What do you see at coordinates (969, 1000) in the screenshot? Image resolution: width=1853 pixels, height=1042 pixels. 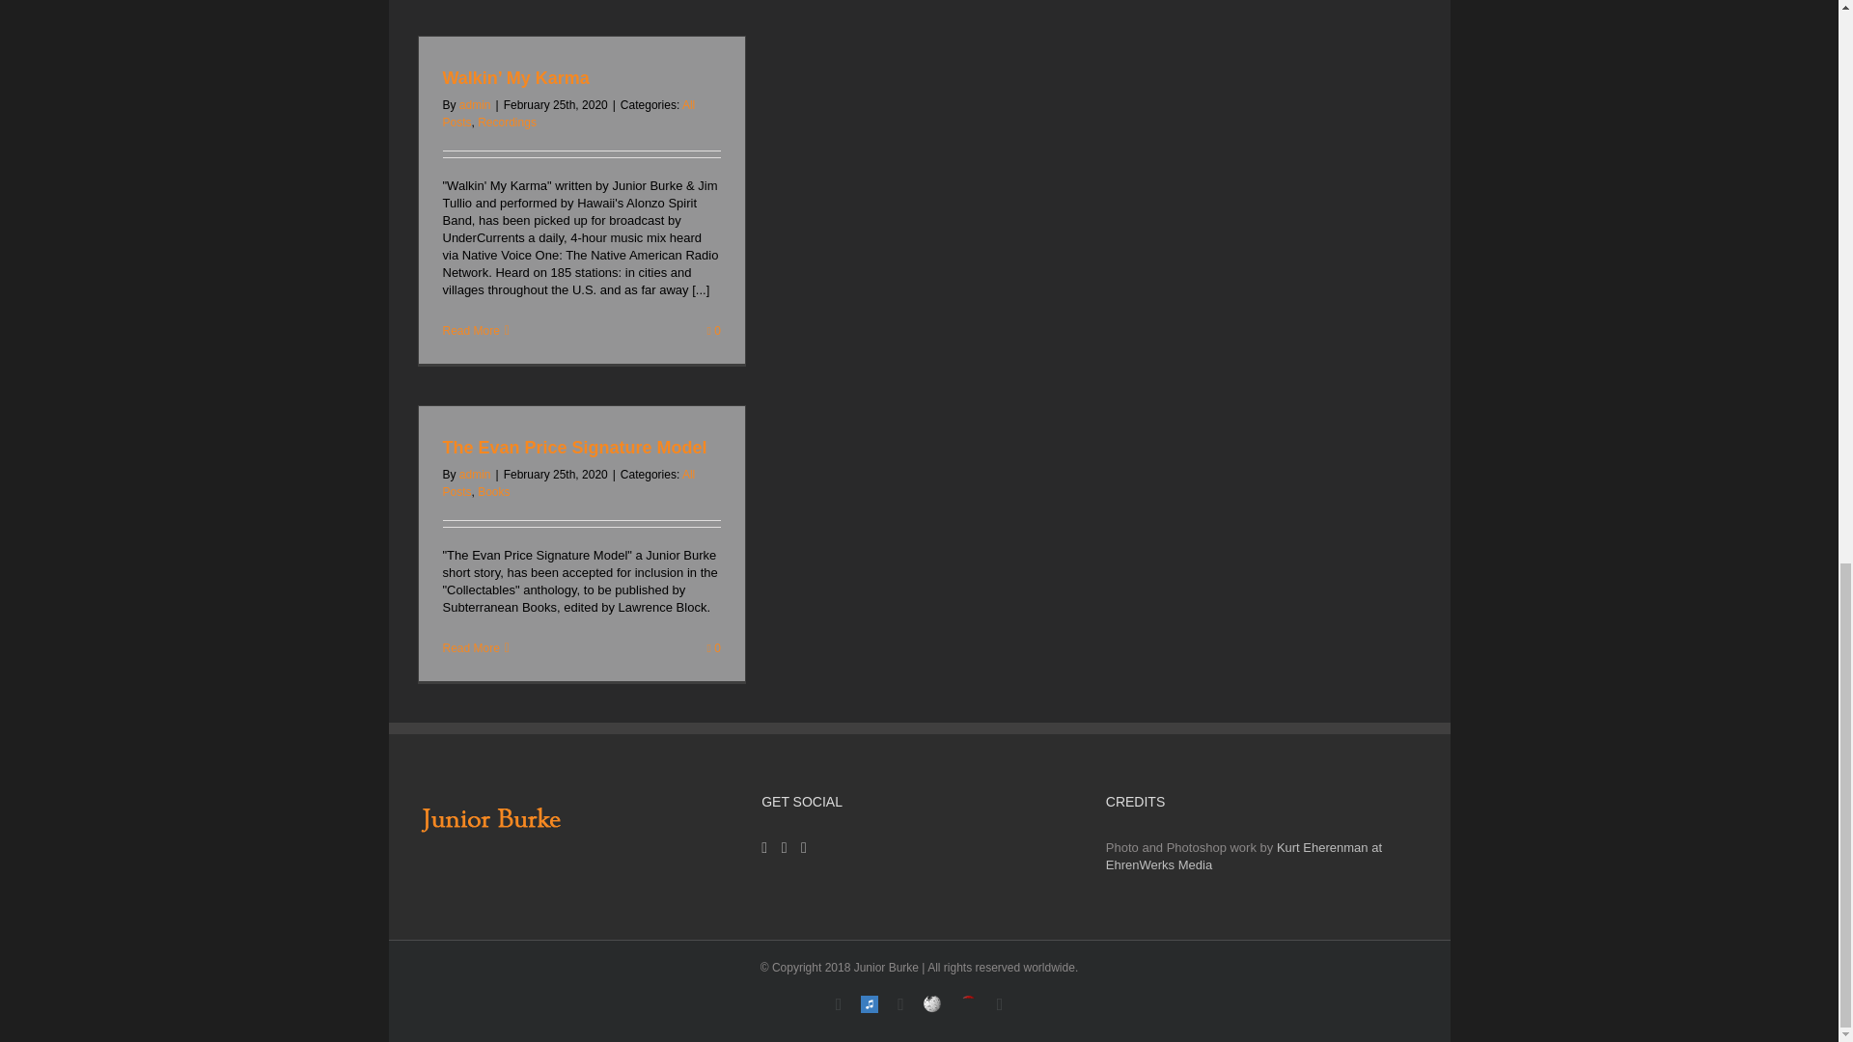 I see `Bongo Boy Records` at bounding box center [969, 1000].